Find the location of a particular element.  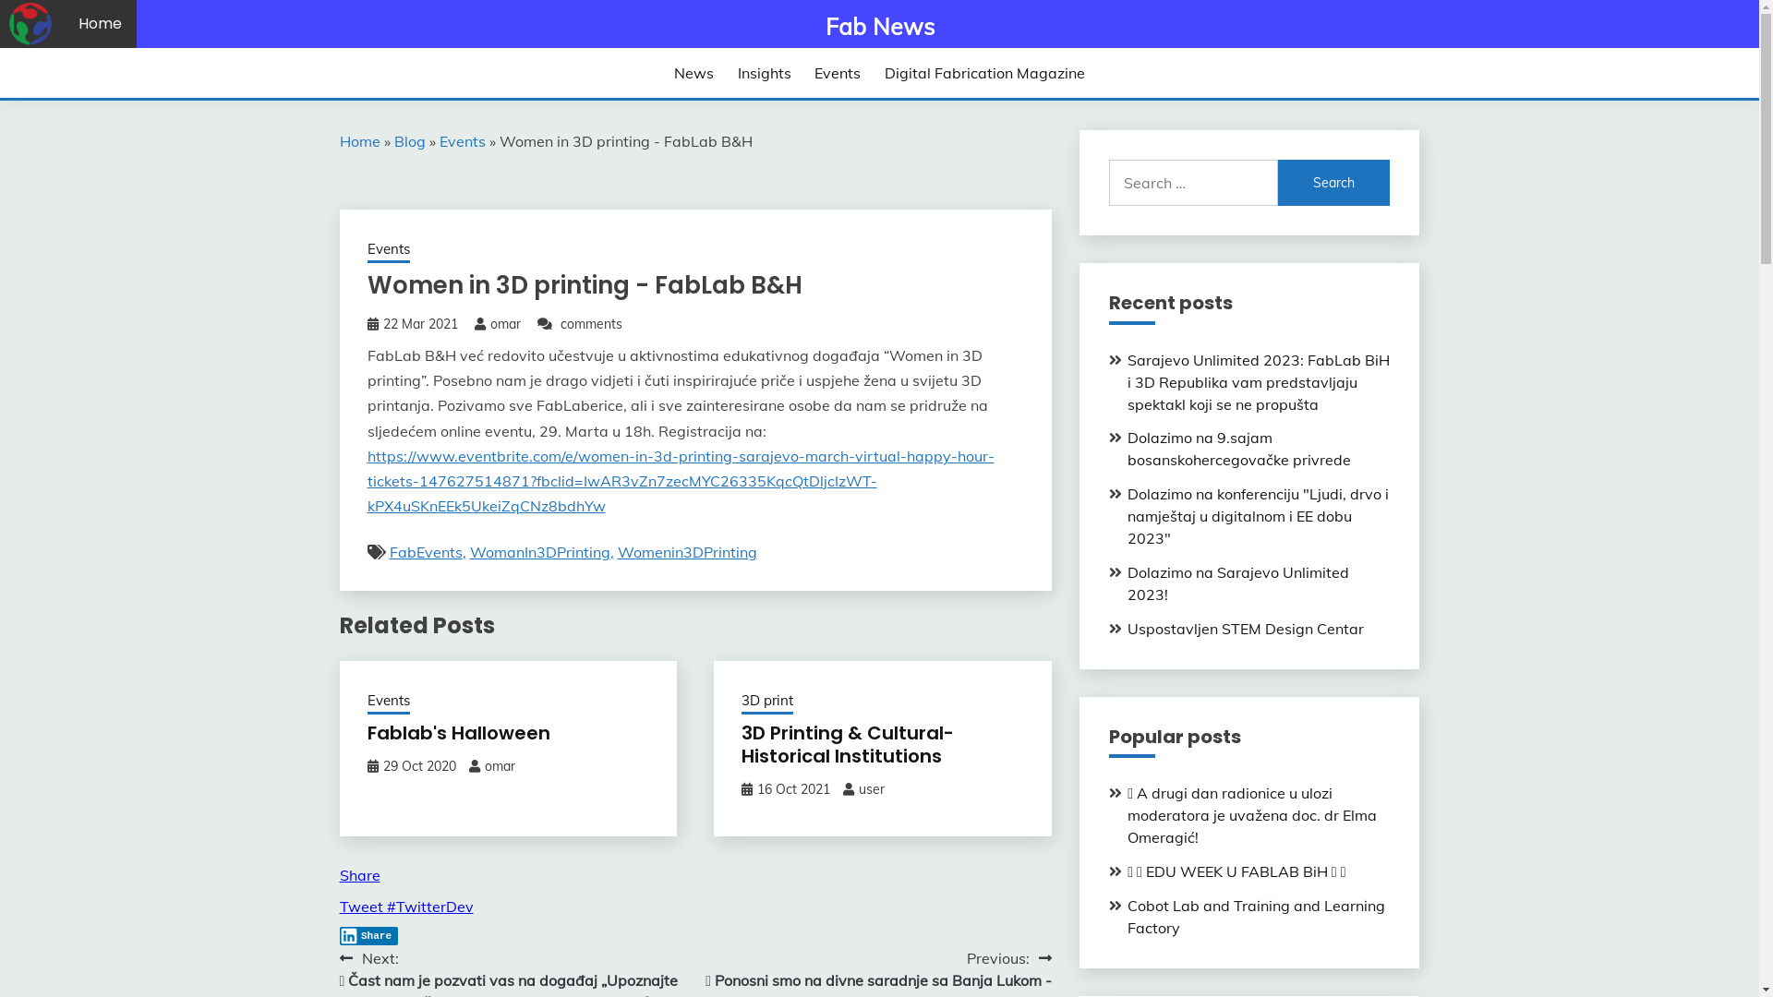

Events is located at coordinates (389, 251).